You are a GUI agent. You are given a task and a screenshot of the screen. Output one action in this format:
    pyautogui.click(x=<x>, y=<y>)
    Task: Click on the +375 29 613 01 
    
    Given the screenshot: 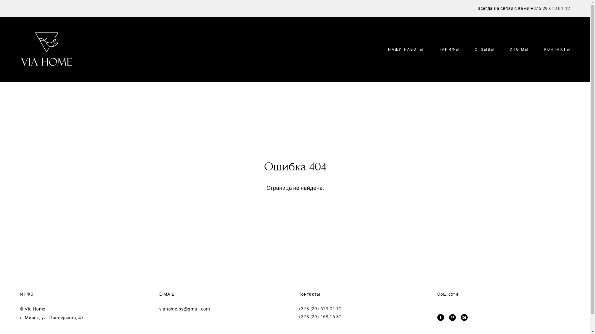 What is the action you would take?
    pyautogui.click(x=548, y=8)
    